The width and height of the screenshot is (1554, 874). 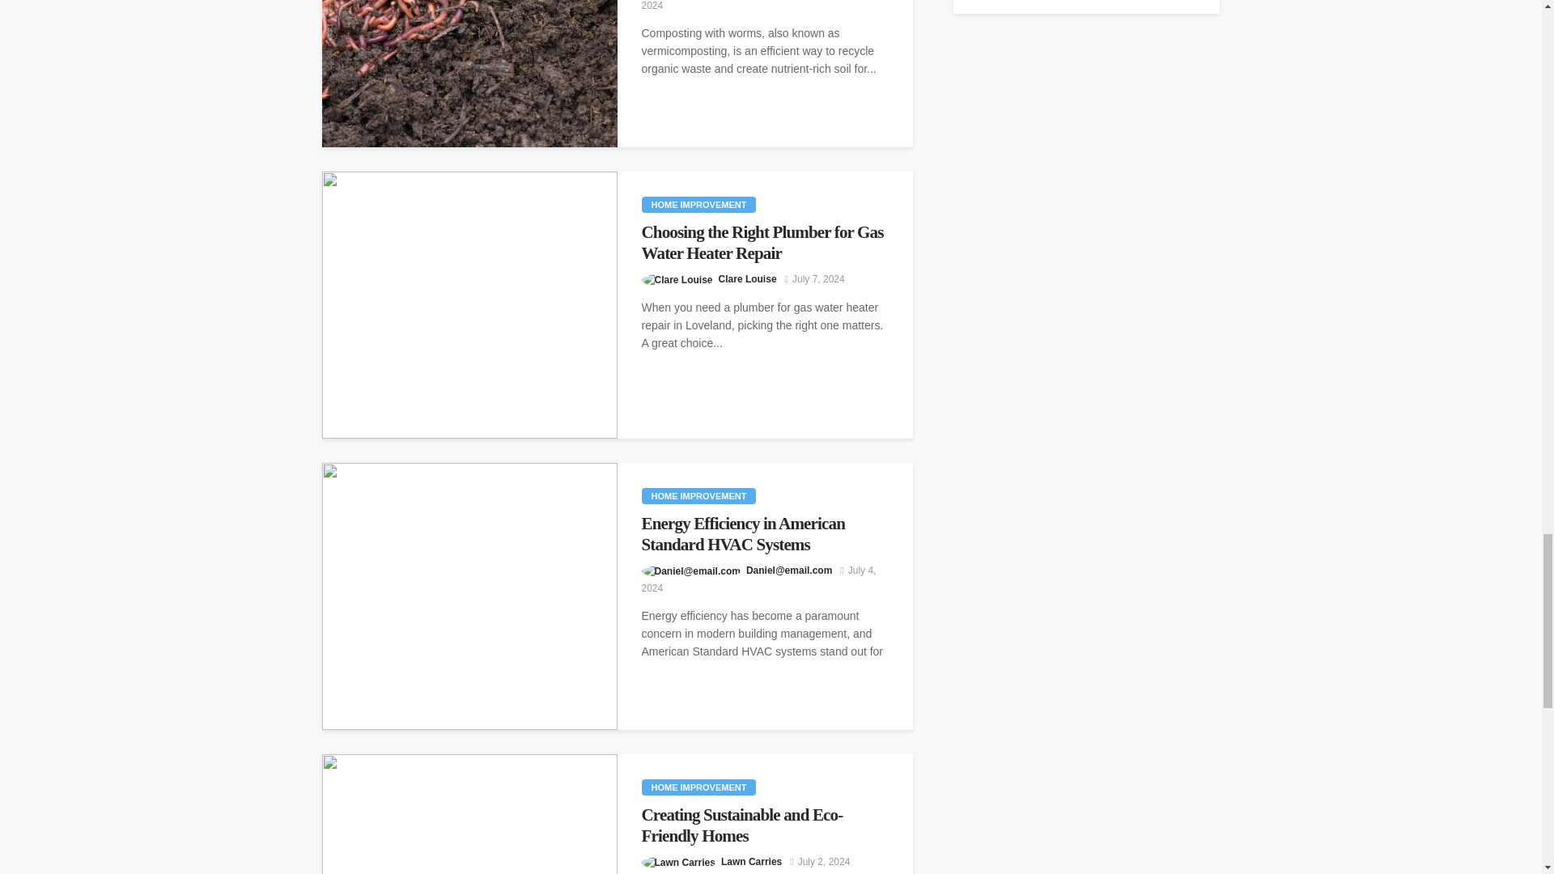 I want to click on Home Improvement, so click(x=698, y=205).